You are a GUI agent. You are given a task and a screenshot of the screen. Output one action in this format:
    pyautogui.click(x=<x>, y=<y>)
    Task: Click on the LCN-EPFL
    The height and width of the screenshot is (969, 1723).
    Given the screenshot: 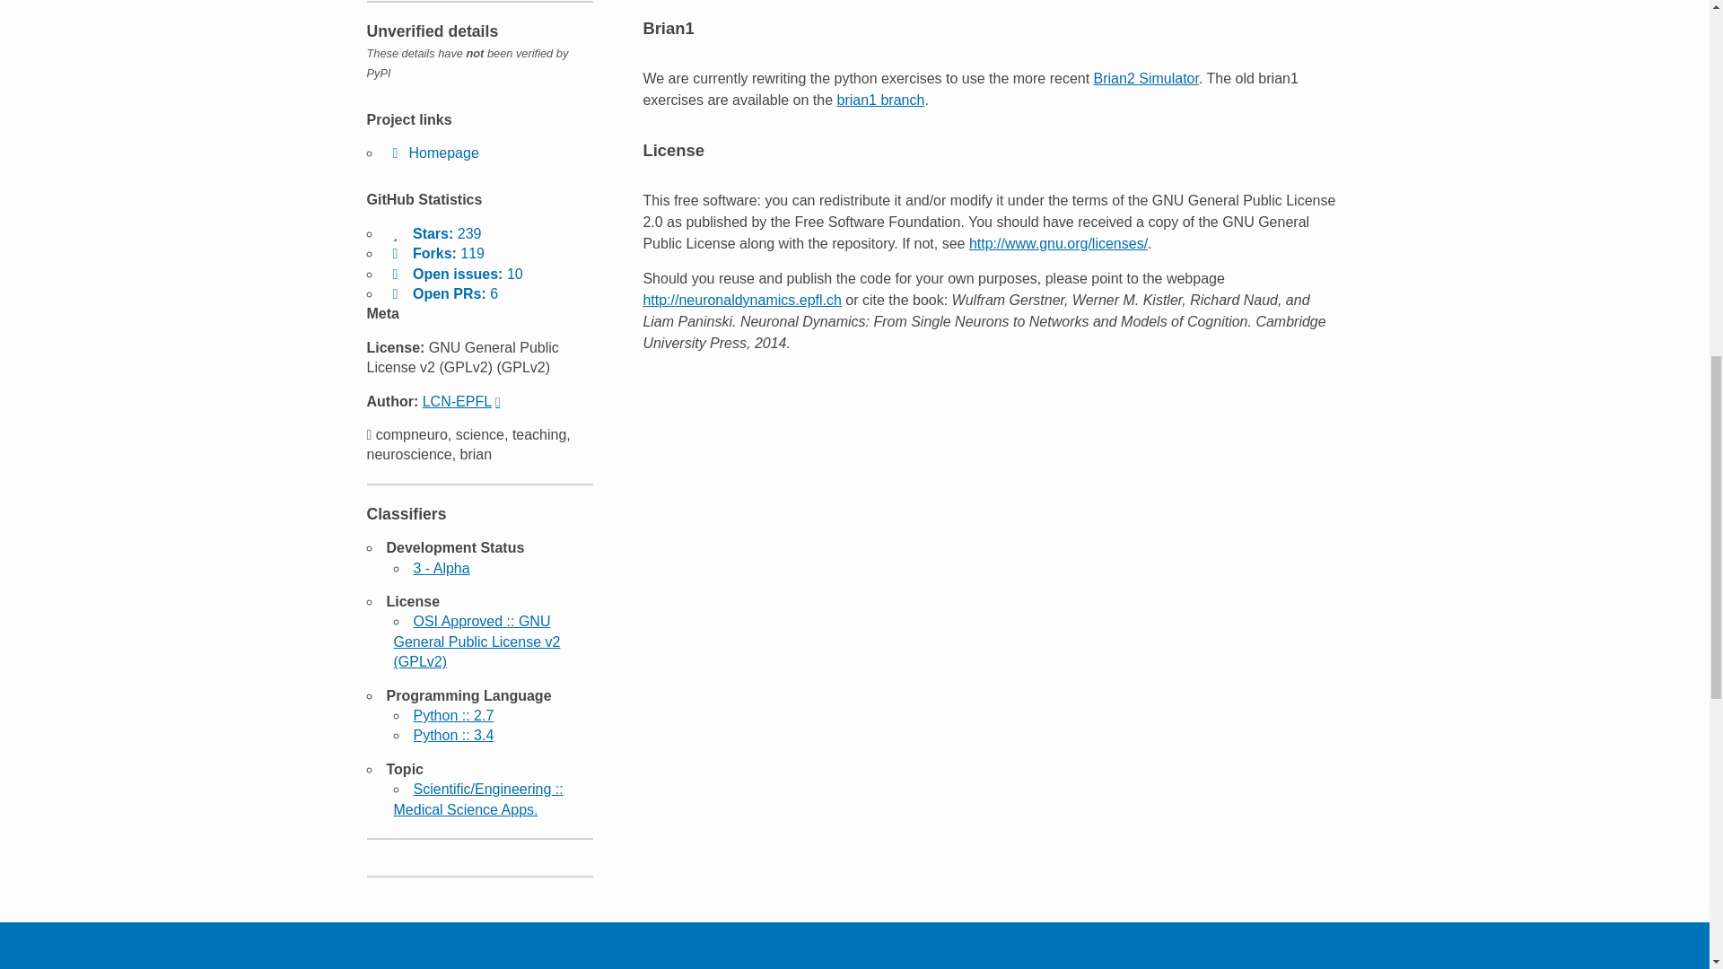 What is the action you would take?
    pyautogui.click(x=461, y=400)
    